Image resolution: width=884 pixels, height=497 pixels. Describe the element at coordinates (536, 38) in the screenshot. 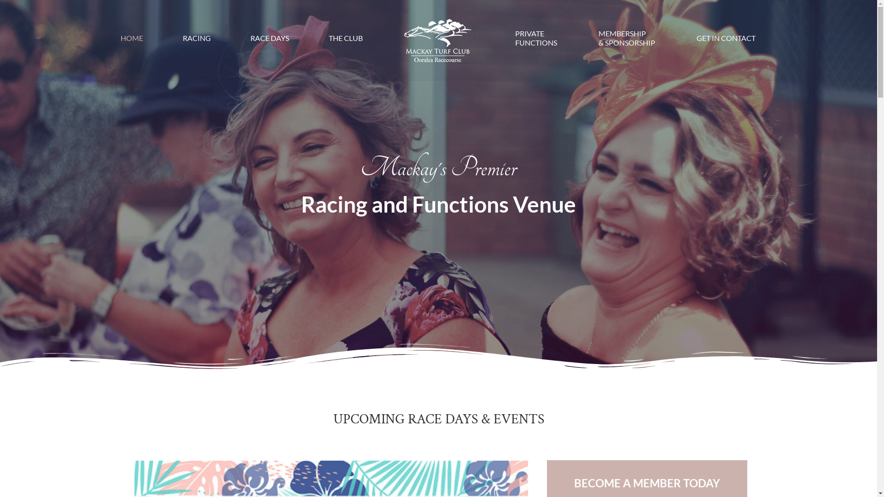

I see `PRIVATE
FUNCTIONS` at that location.